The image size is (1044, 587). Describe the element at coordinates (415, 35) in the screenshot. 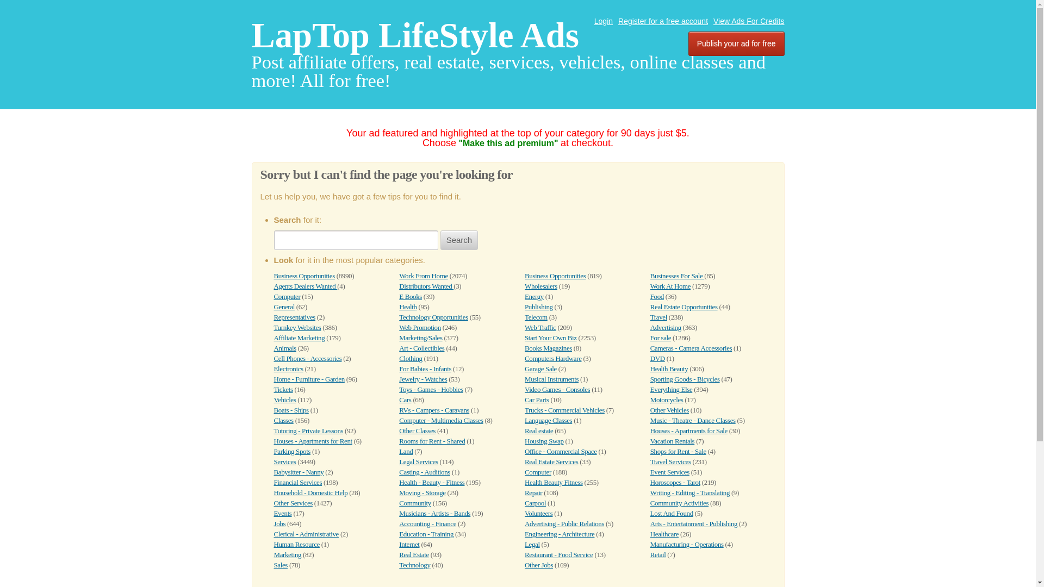

I see `LapTop LifeStyle Ads` at that location.